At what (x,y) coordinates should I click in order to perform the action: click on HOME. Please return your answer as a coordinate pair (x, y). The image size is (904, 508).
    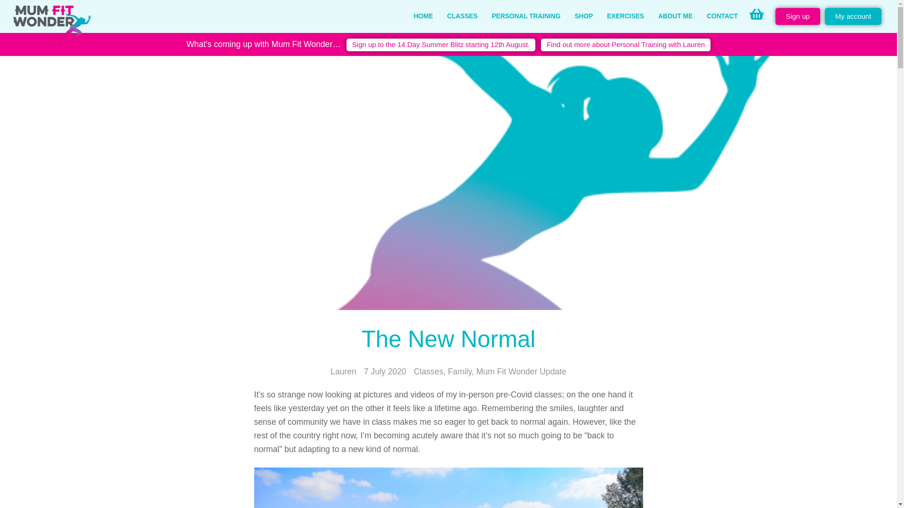
    Looking at the image, I should click on (423, 16).